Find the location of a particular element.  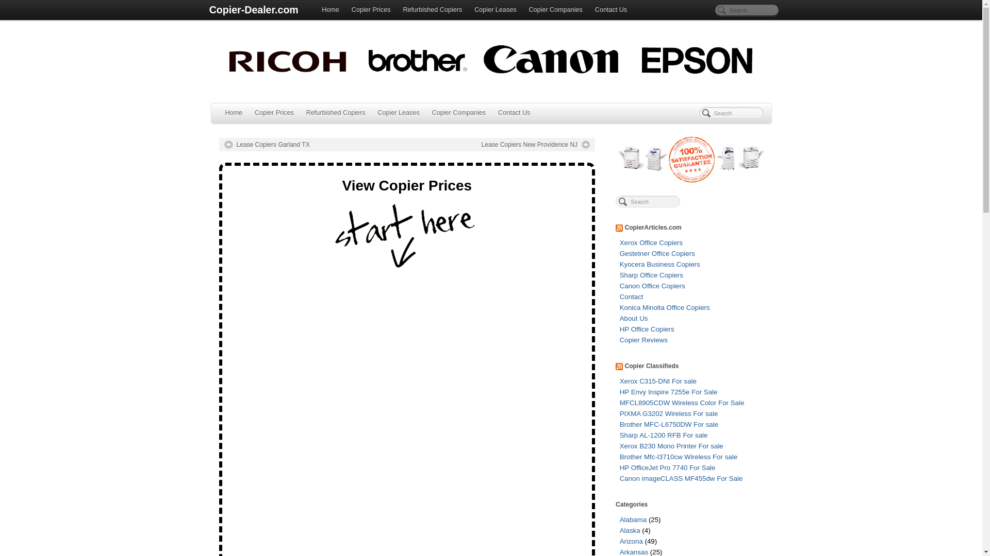

Lease Copiers New Providence NJ is located at coordinates (535, 145).